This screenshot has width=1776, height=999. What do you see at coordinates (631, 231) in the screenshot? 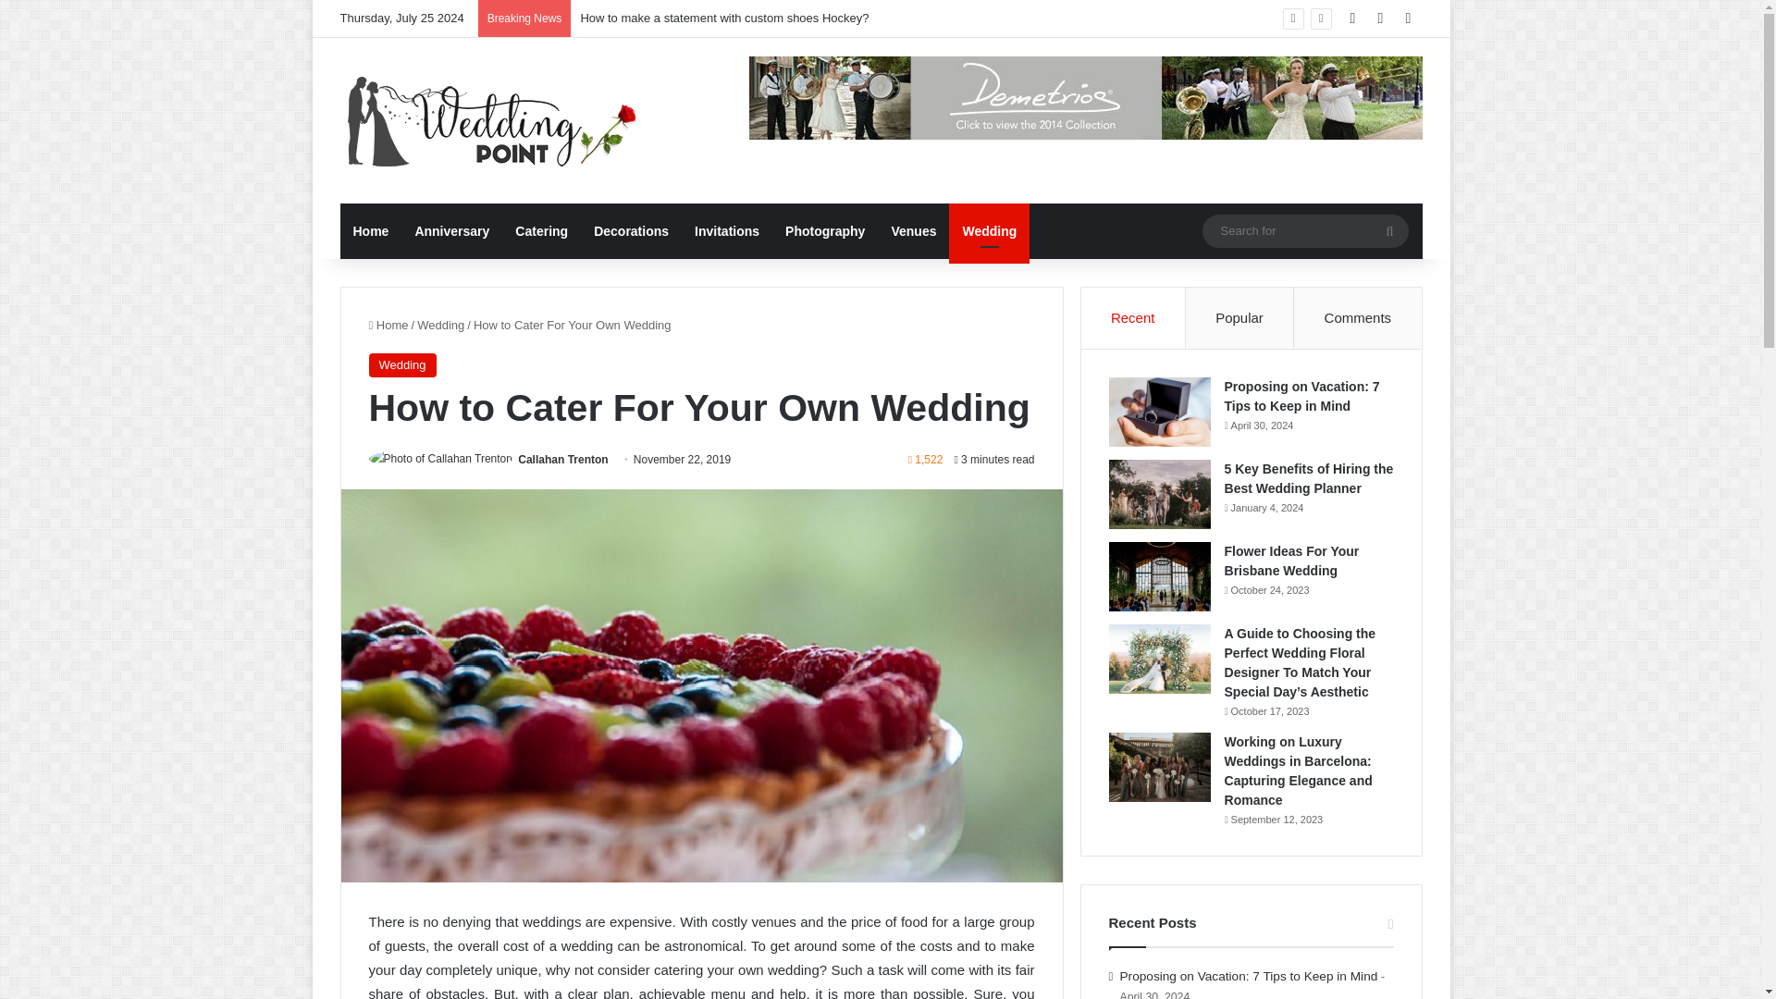
I see `Decorations` at bounding box center [631, 231].